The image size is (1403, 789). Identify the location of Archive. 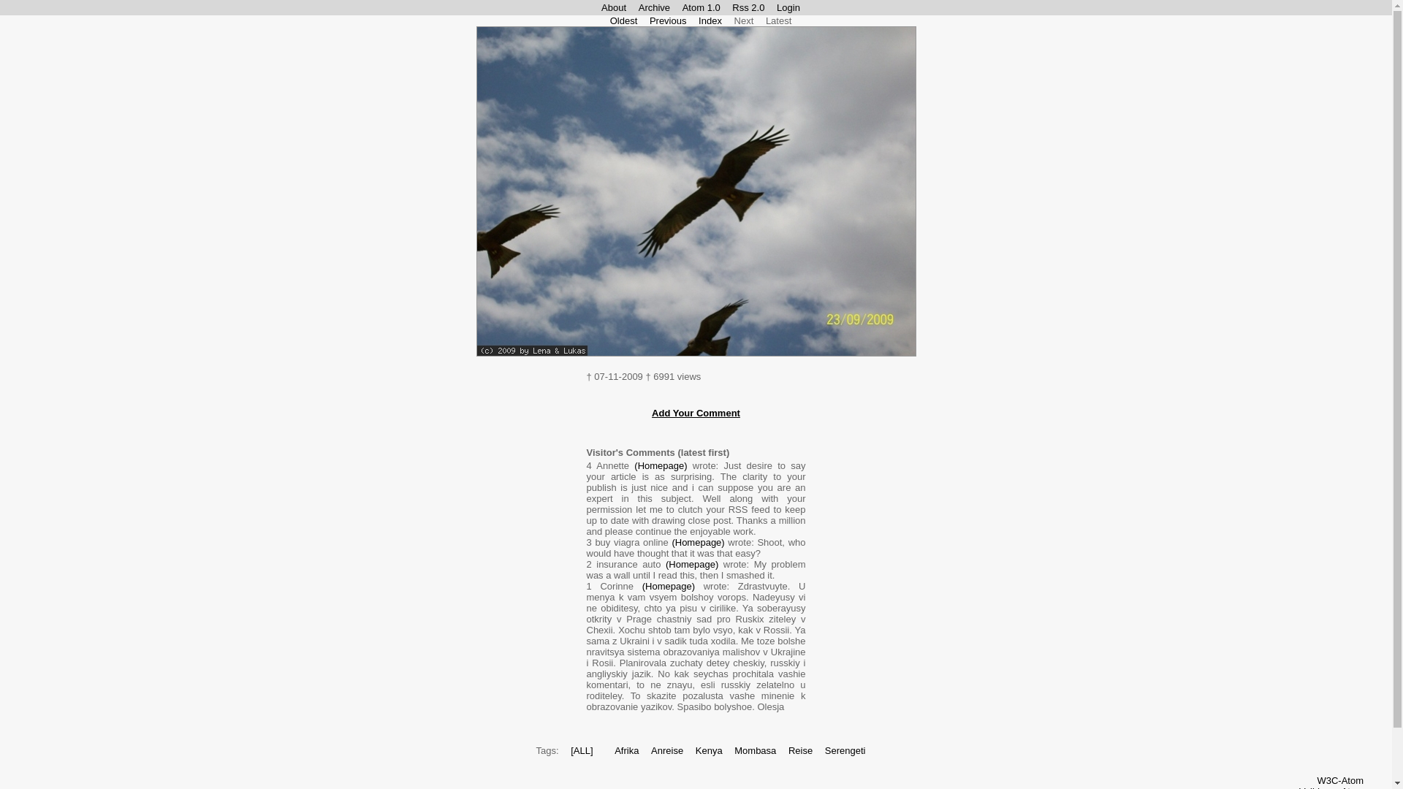
(654, 7).